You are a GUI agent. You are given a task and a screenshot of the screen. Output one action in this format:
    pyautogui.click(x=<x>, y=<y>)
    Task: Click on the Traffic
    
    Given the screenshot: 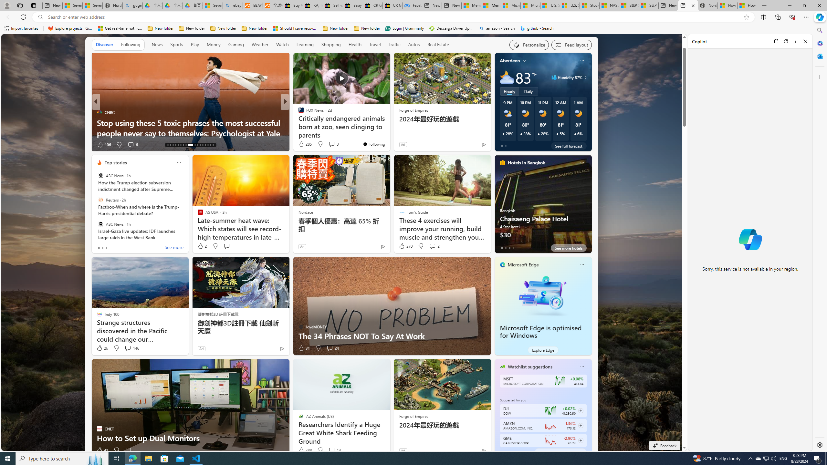 What is the action you would take?
    pyautogui.click(x=394, y=45)
    